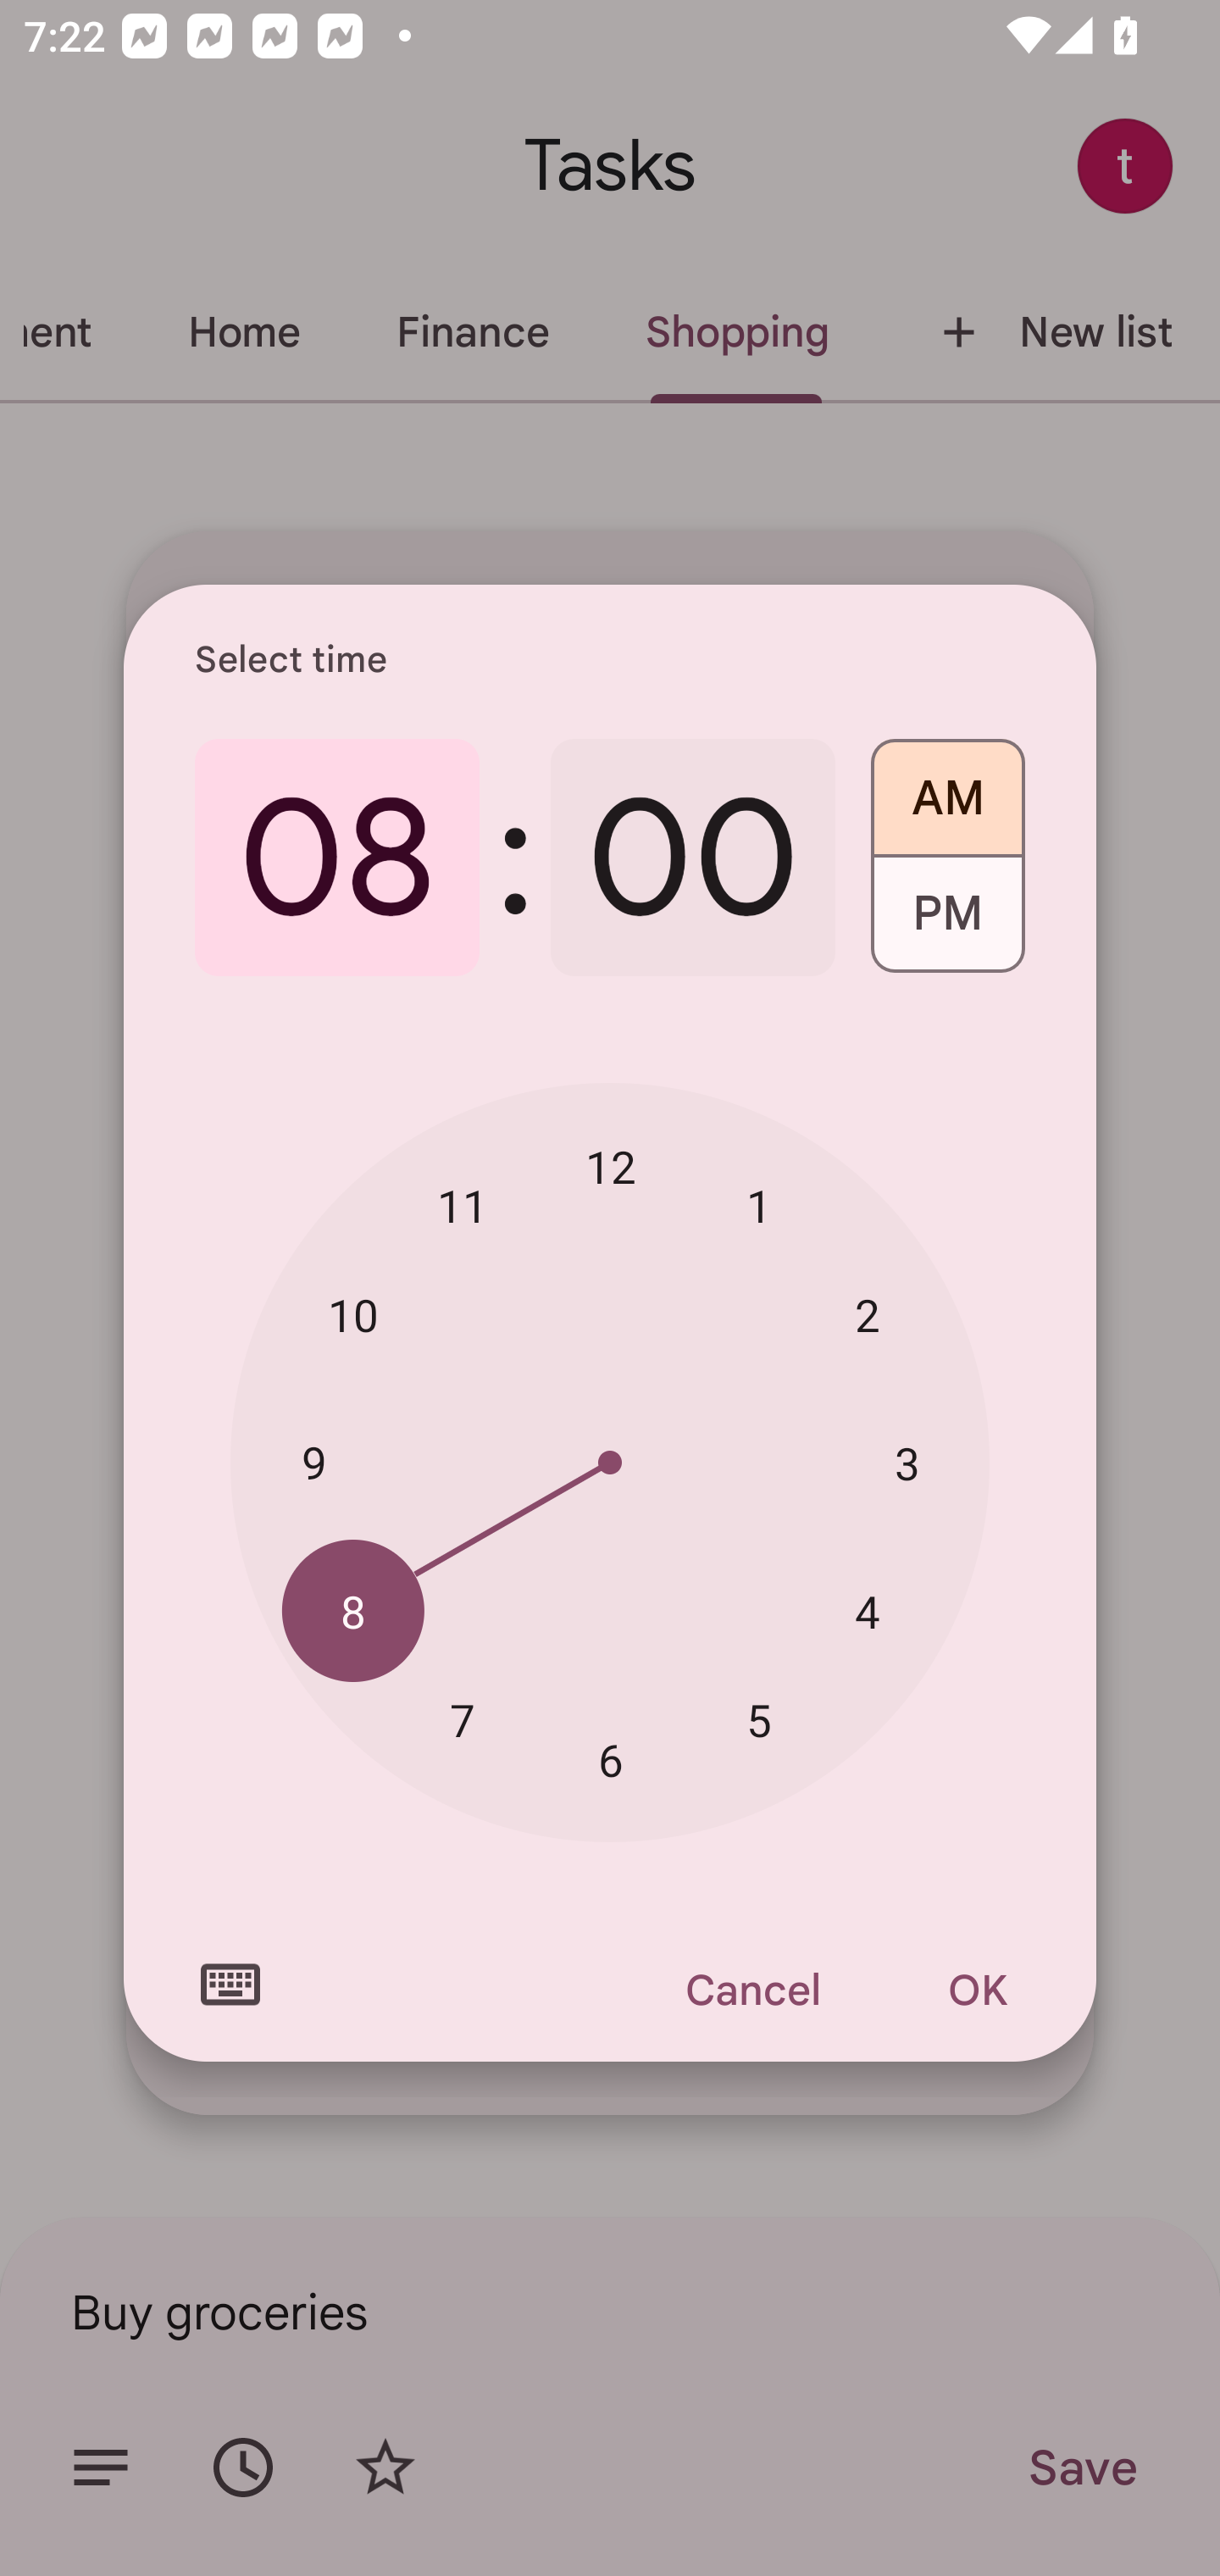 The width and height of the screenshot is (1220, 2576). What do you see at coordinates (463, 1205) in the screenshot?
I see `11 11 o'clock` at bounding box center [463, 1205].